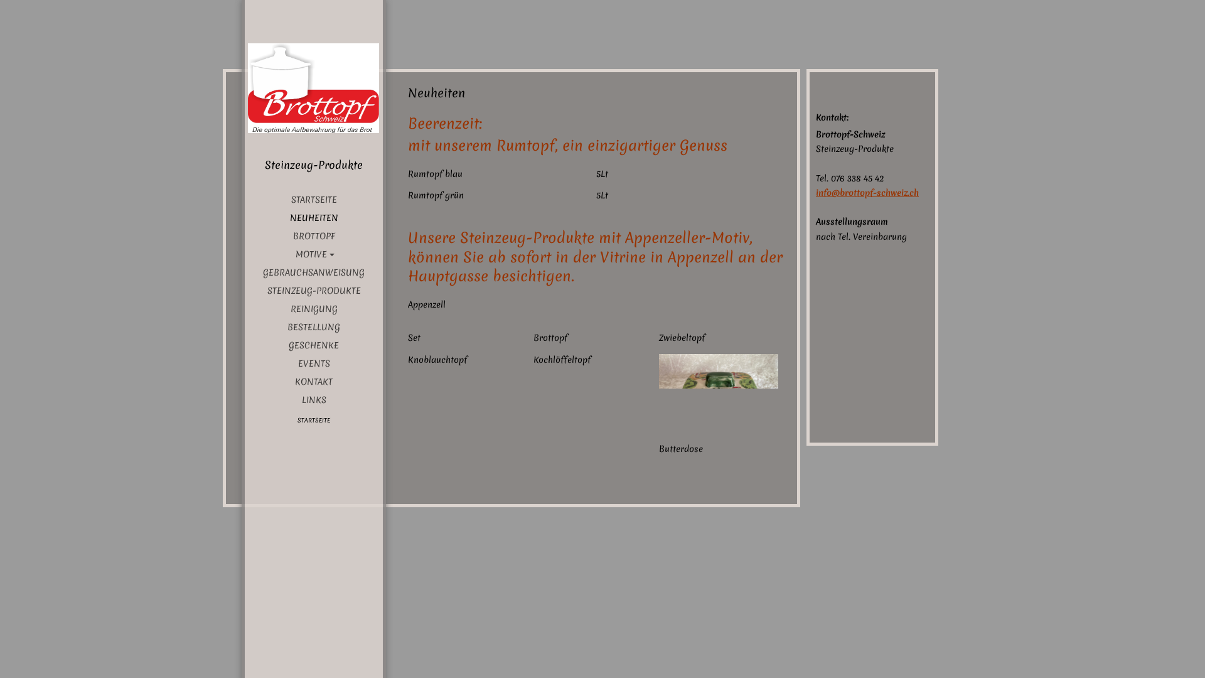  What do you see at coordinates (314, 309) in the screenshot?
I see `REINIGUNG` at bounding box center [314, 309].